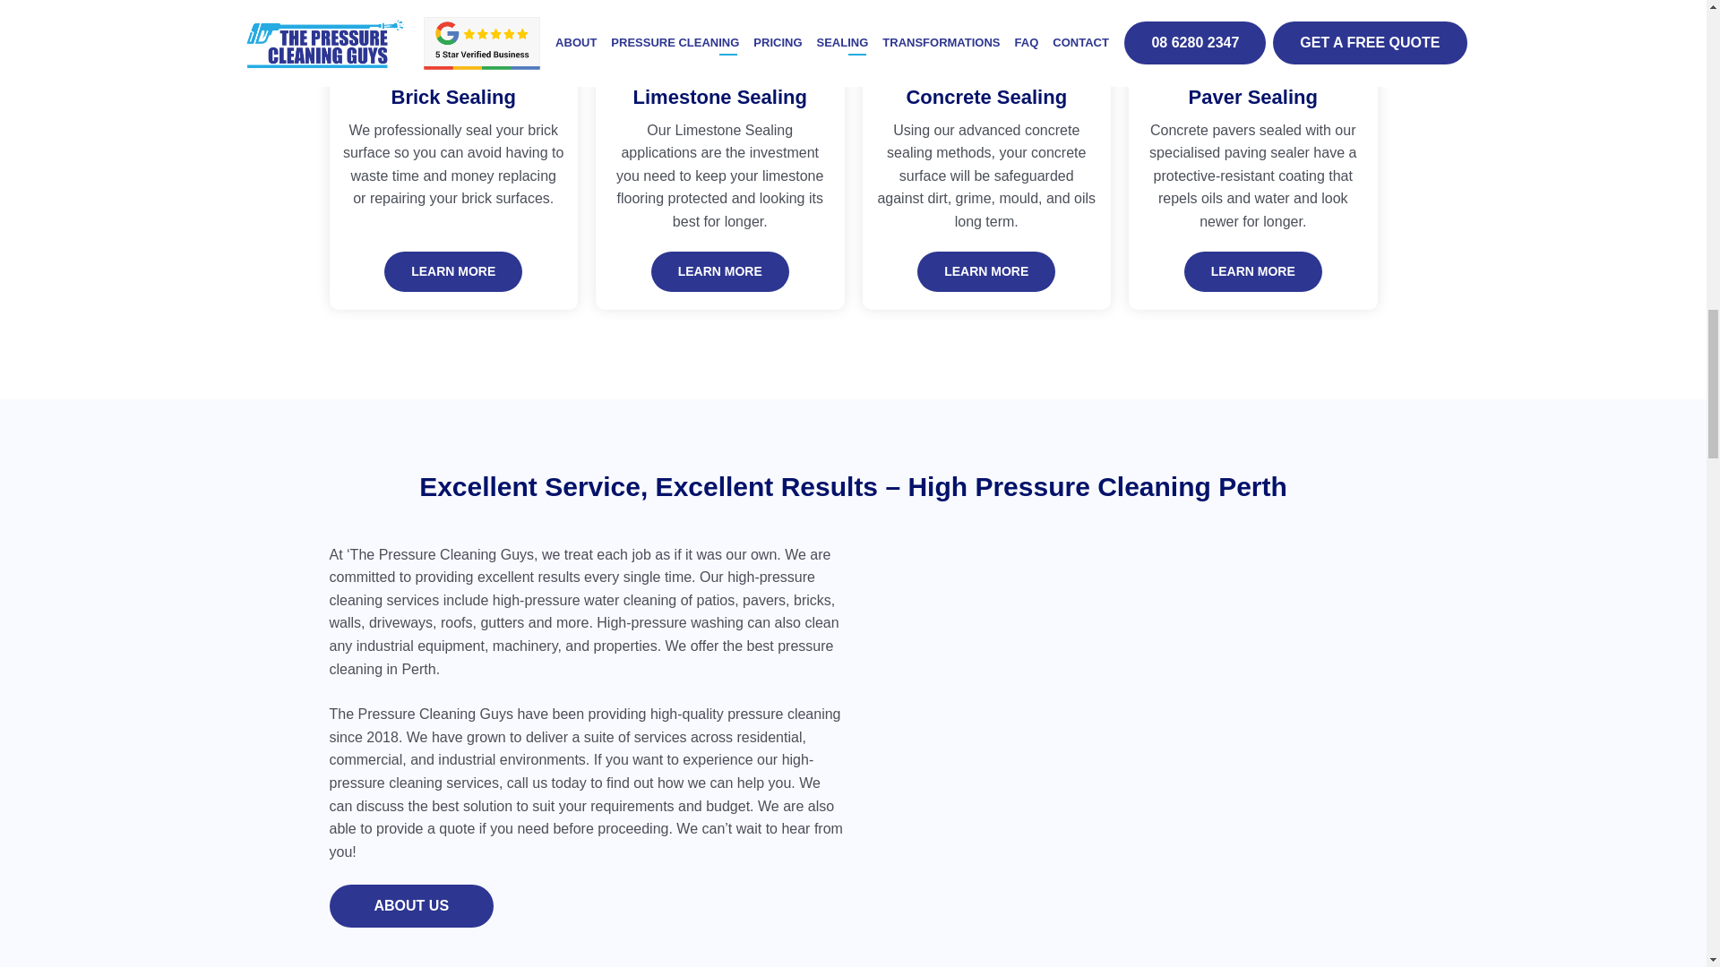 The width and height of the screenshot is (1720, 967). Describe the element at coordinates (1119, 688) in the screenshot. I see `Welcome to The Pressure Cleaning Guys` at that location.